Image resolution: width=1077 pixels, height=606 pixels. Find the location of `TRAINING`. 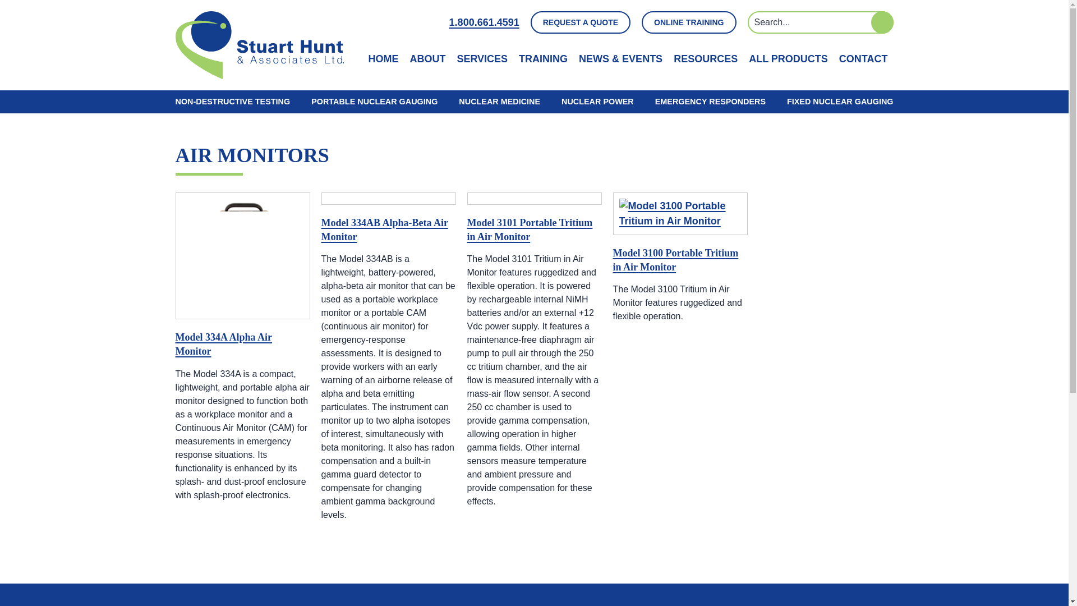

TRAINING is located at coordinates (543, 58).